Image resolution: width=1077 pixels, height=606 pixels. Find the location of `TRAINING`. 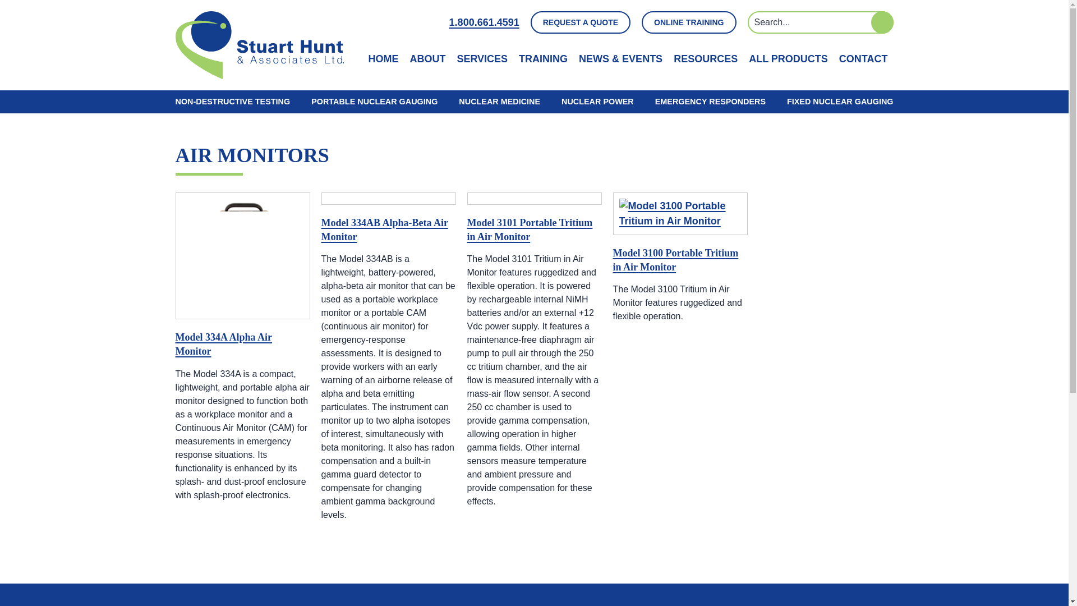

TRAINING is located at coordinates (543, 58).